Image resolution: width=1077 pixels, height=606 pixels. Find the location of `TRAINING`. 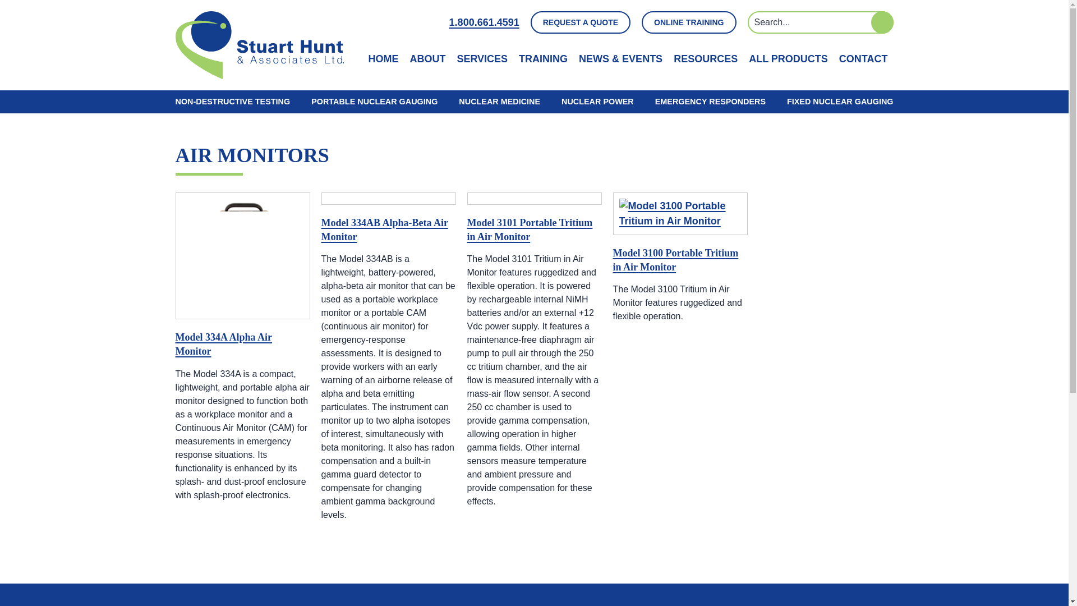

TRAINING is located at coordinates (543, 58).